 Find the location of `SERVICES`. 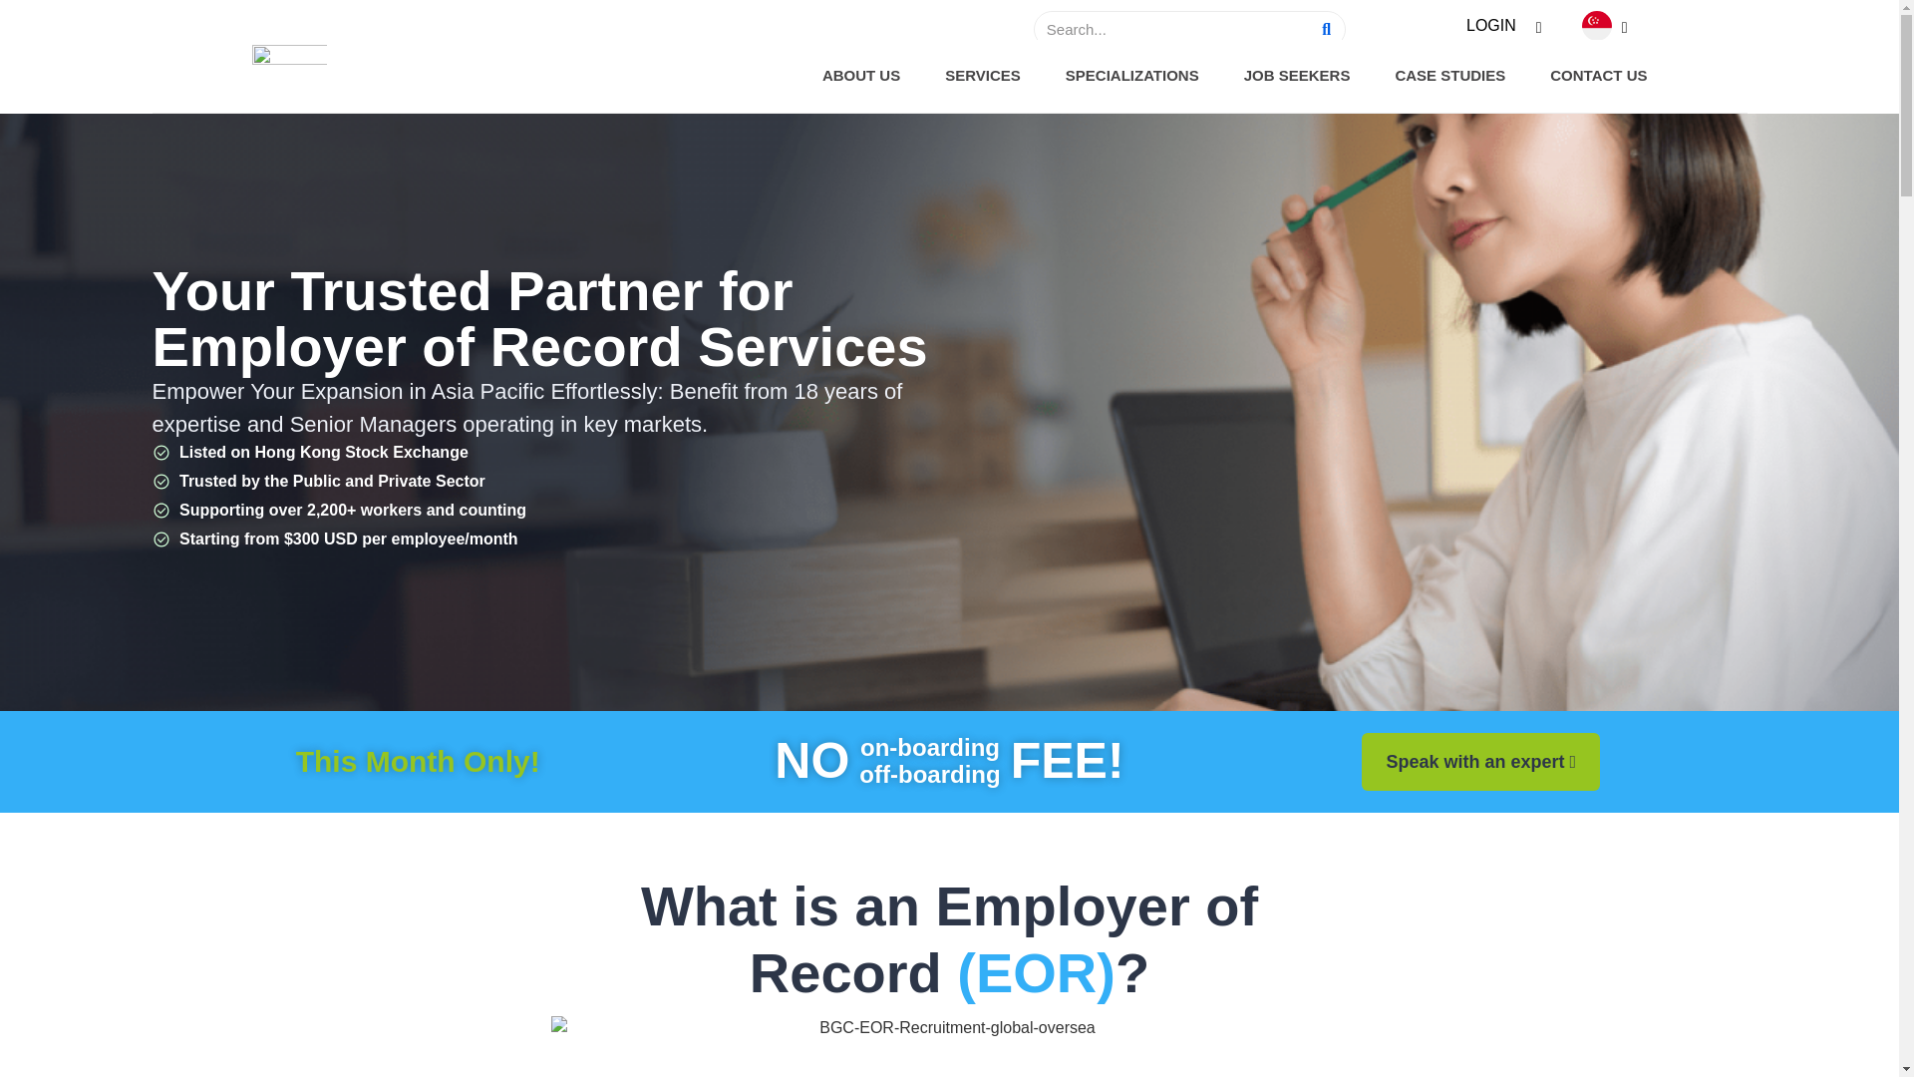

SERVICES is located at coordinates (983, 76).